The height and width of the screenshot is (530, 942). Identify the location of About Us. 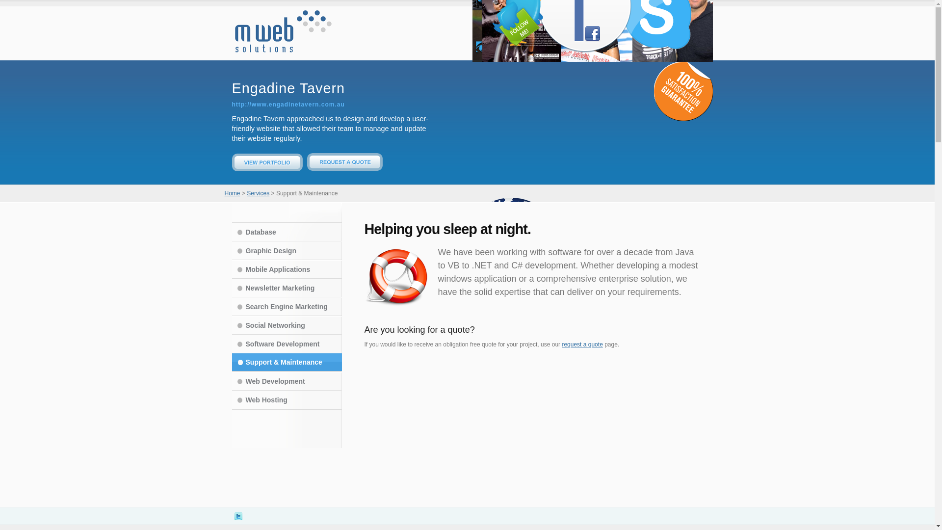
(650, 19).